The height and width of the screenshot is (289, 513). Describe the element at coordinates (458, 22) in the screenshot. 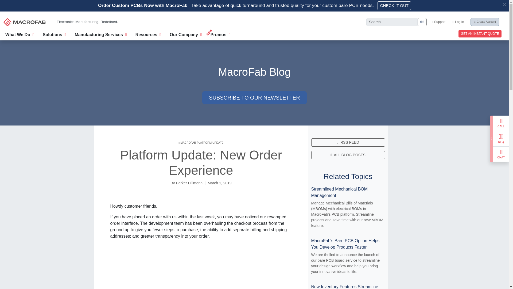

I see ` Log In` at that location.